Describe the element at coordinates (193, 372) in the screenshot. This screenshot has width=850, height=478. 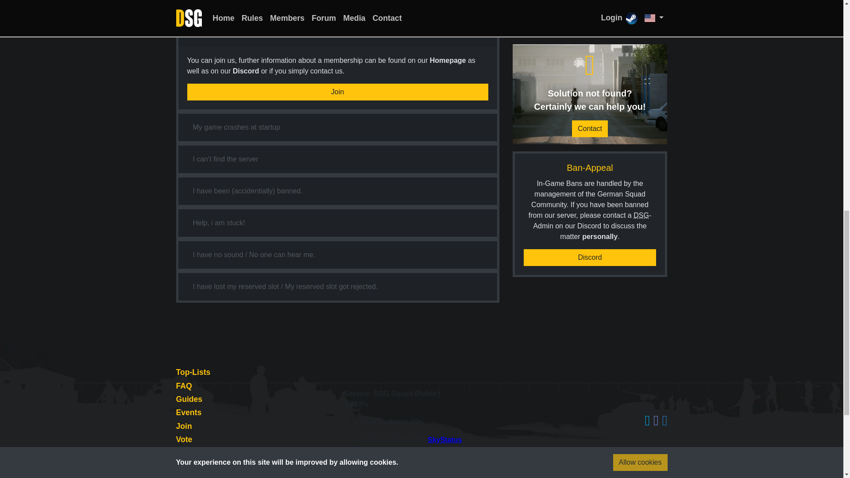
I see `Top-Lists` at that location.